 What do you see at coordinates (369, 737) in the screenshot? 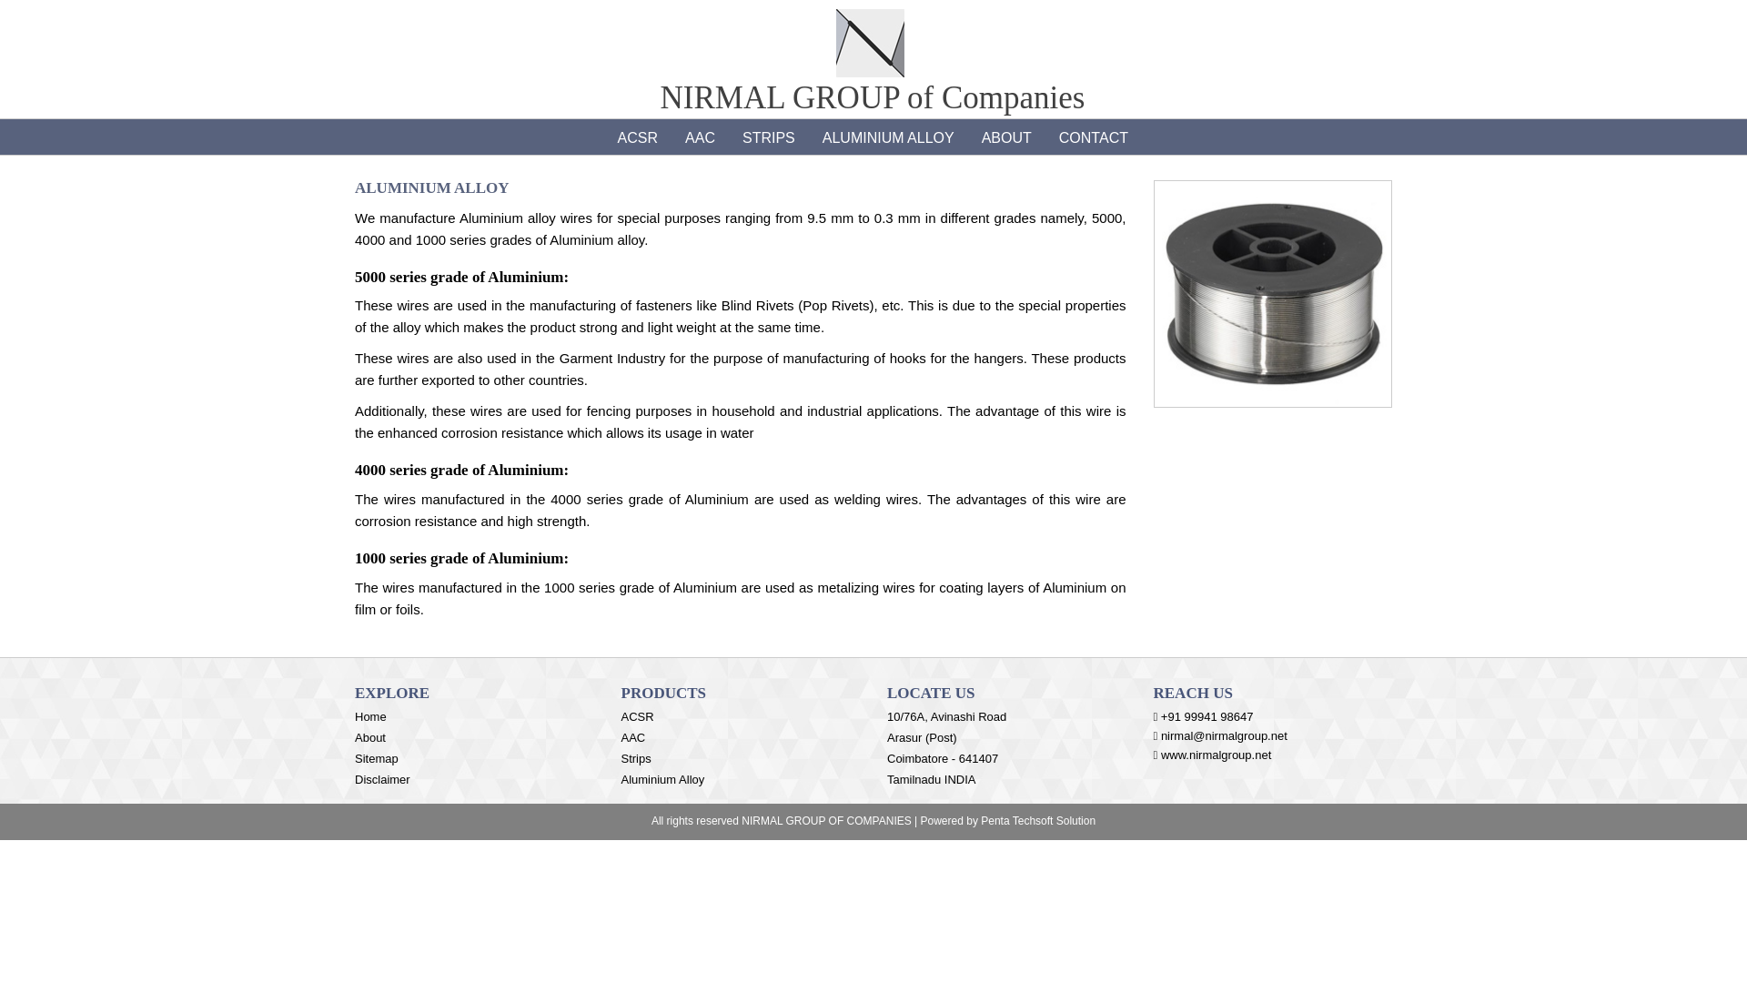
I see `About` at bounding box center [369, 737].